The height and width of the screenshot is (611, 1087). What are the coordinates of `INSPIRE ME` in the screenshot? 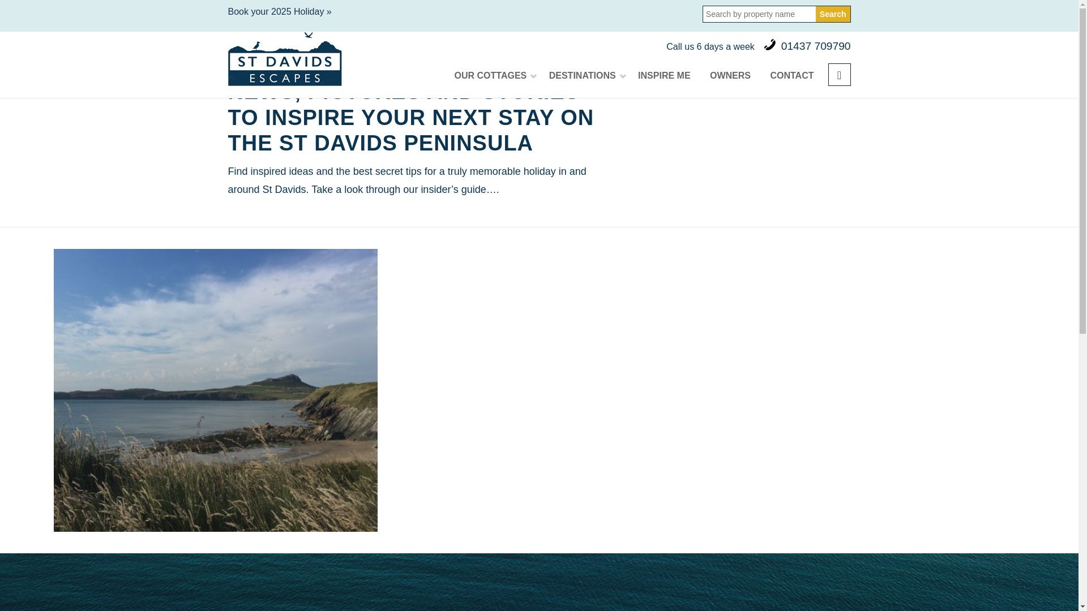 It's located at (664, 76).